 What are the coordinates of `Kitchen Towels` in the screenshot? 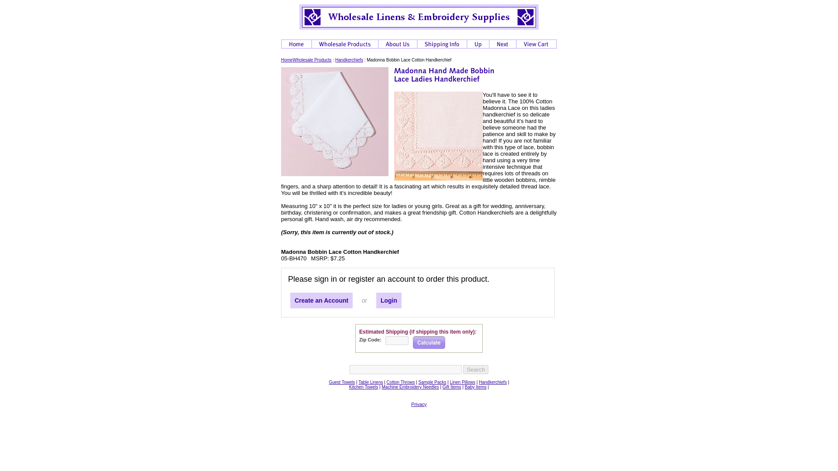 It's located at (364, 387).